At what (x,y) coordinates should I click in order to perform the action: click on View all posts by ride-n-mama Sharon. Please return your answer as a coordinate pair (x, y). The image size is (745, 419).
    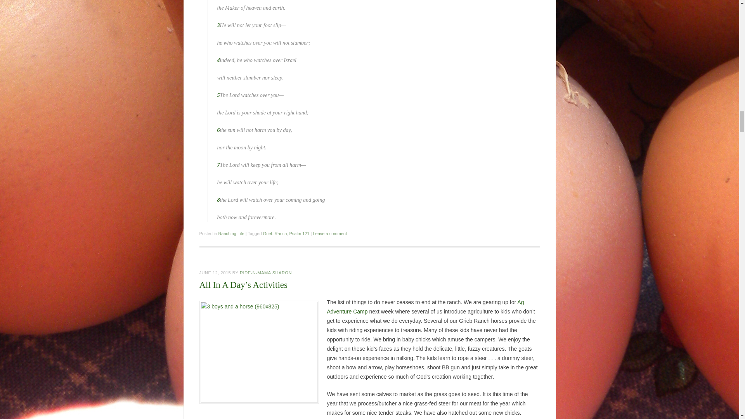
    Looking at the image, I should click on (266, 272).